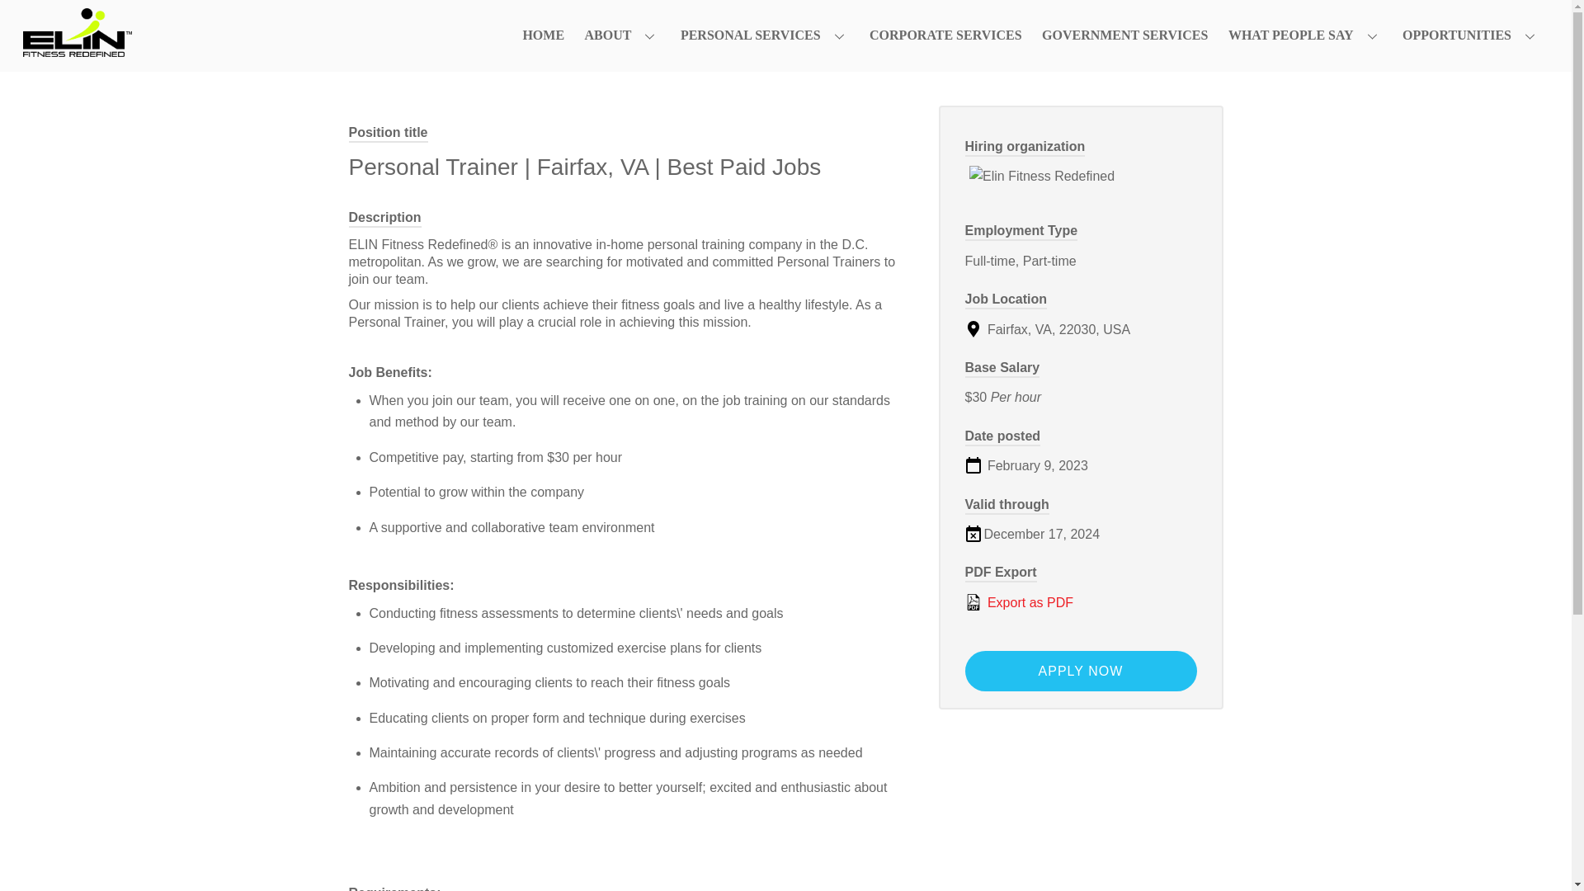  Describe the element at coordinates (765, 35) in the screenshot. I see `PERSONAL SERVICES` at that location.